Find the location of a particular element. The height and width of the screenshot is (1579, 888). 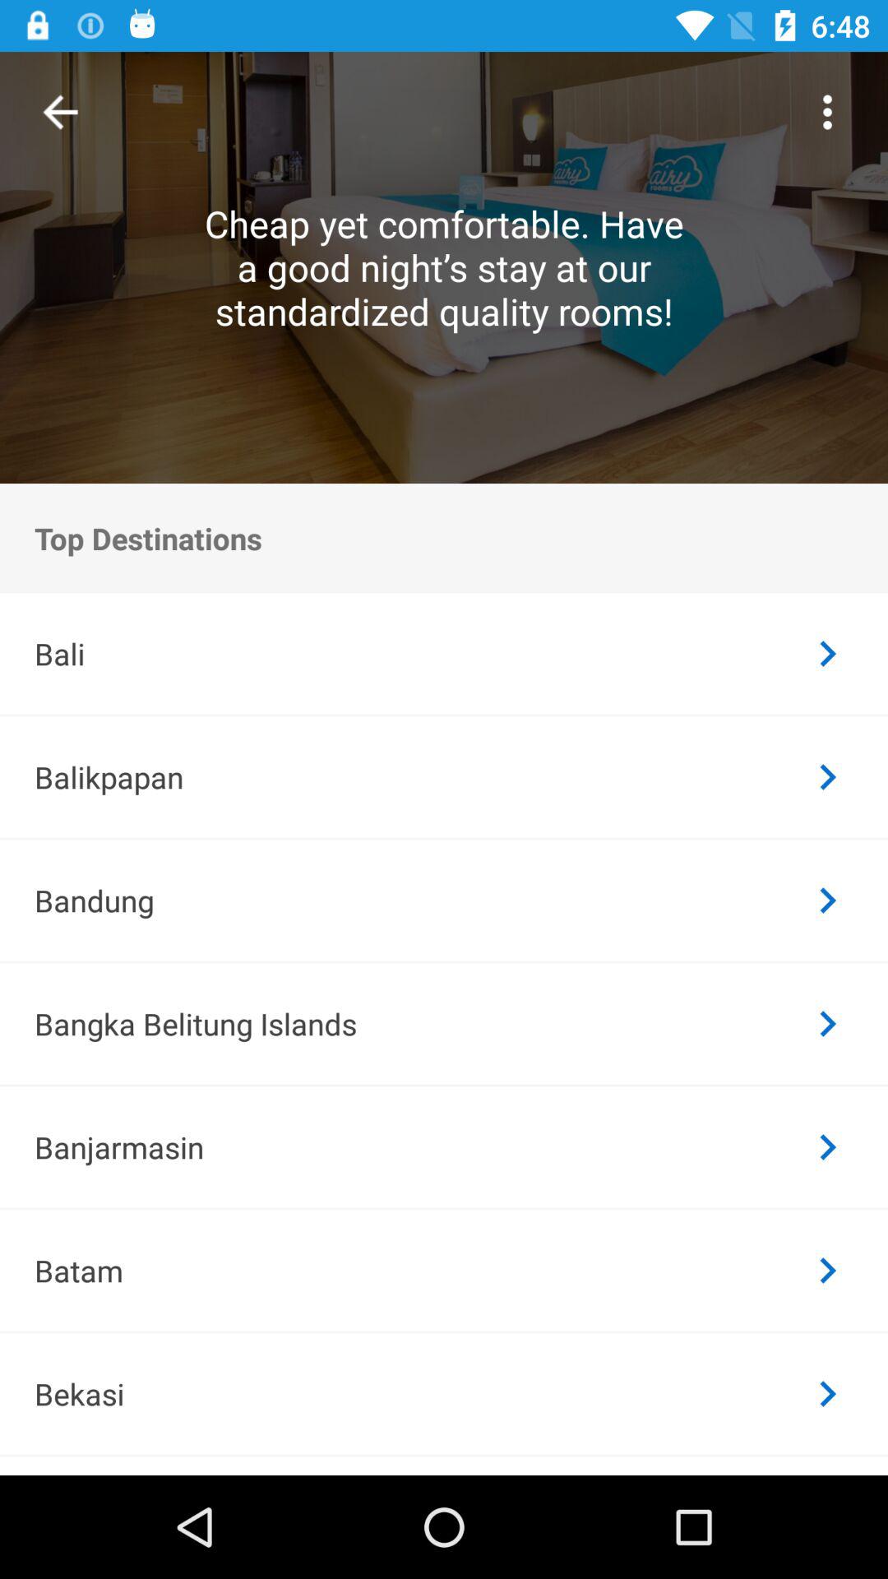

menu options is located at coordinates (827, 112).